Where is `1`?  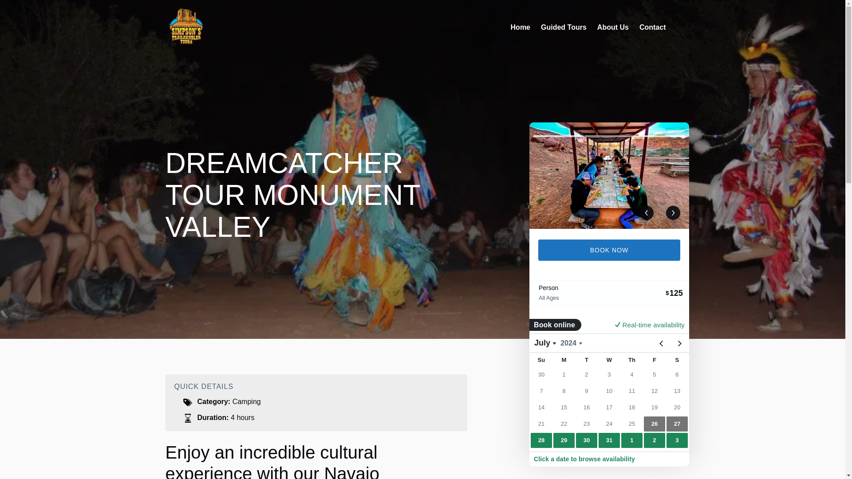
1 is located at coordinates (557, 136).